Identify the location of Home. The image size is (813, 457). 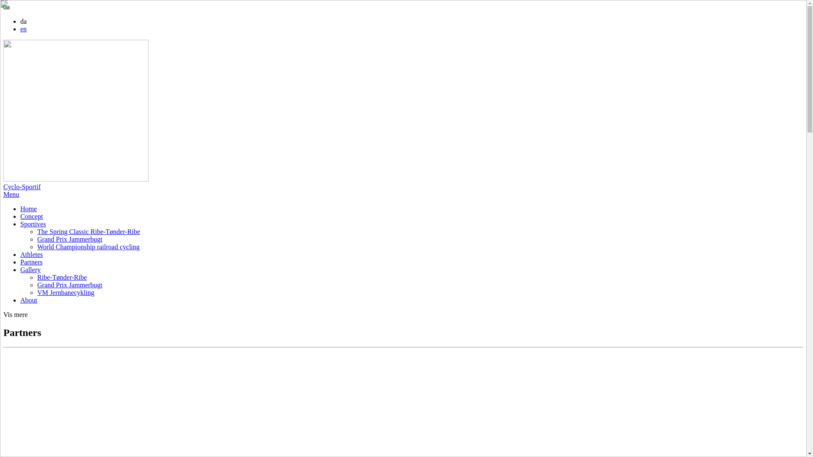
(29, 209).